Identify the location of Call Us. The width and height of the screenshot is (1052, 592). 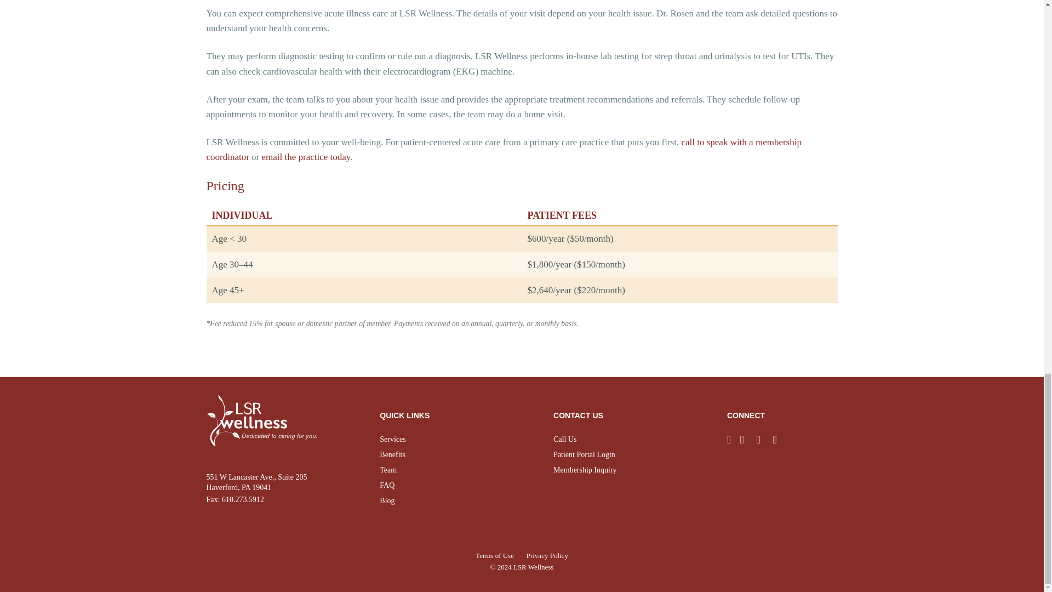
(564, 439).